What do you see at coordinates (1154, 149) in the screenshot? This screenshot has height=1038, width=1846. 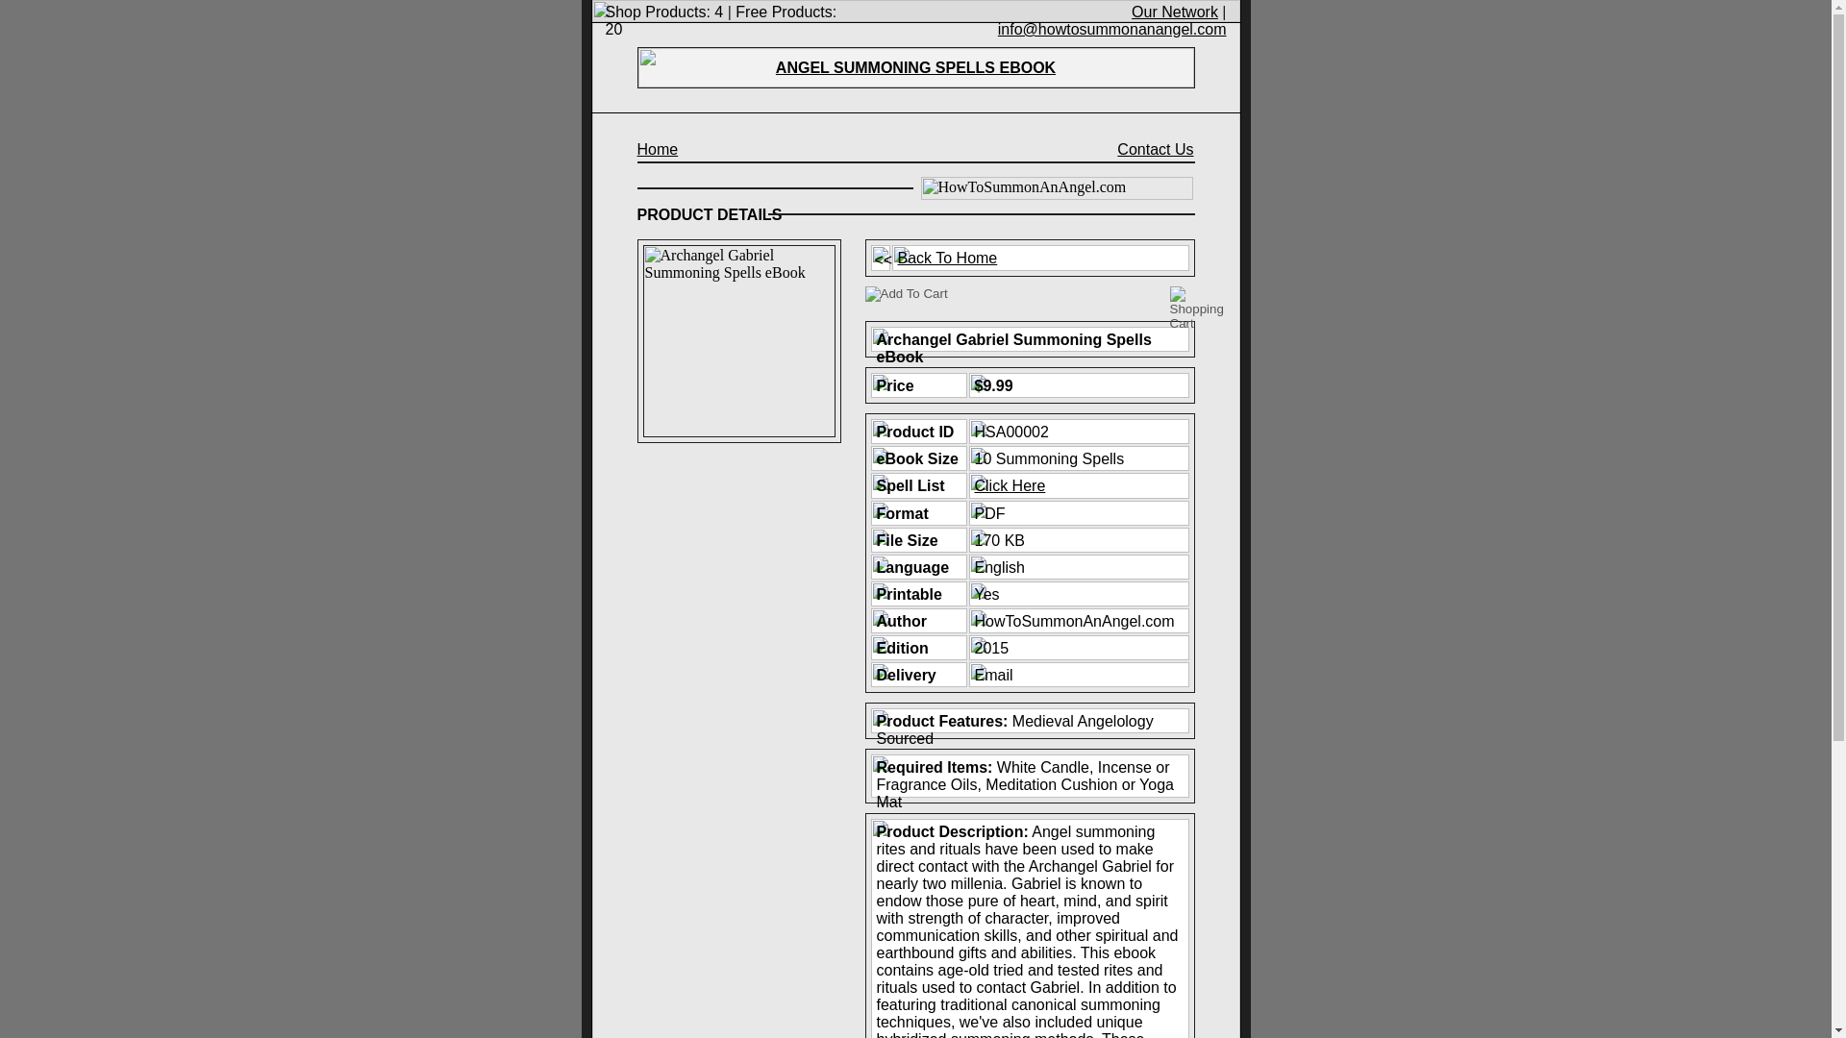 I see `Contact Us` at bounding box center [1154, 149].